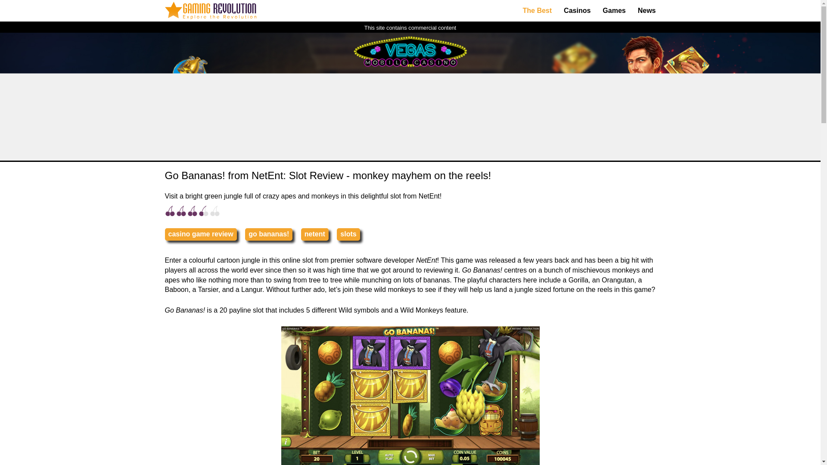  Describe the element at coordinates (269, 234) in the screenshot. I see `go bananas!` at that location.